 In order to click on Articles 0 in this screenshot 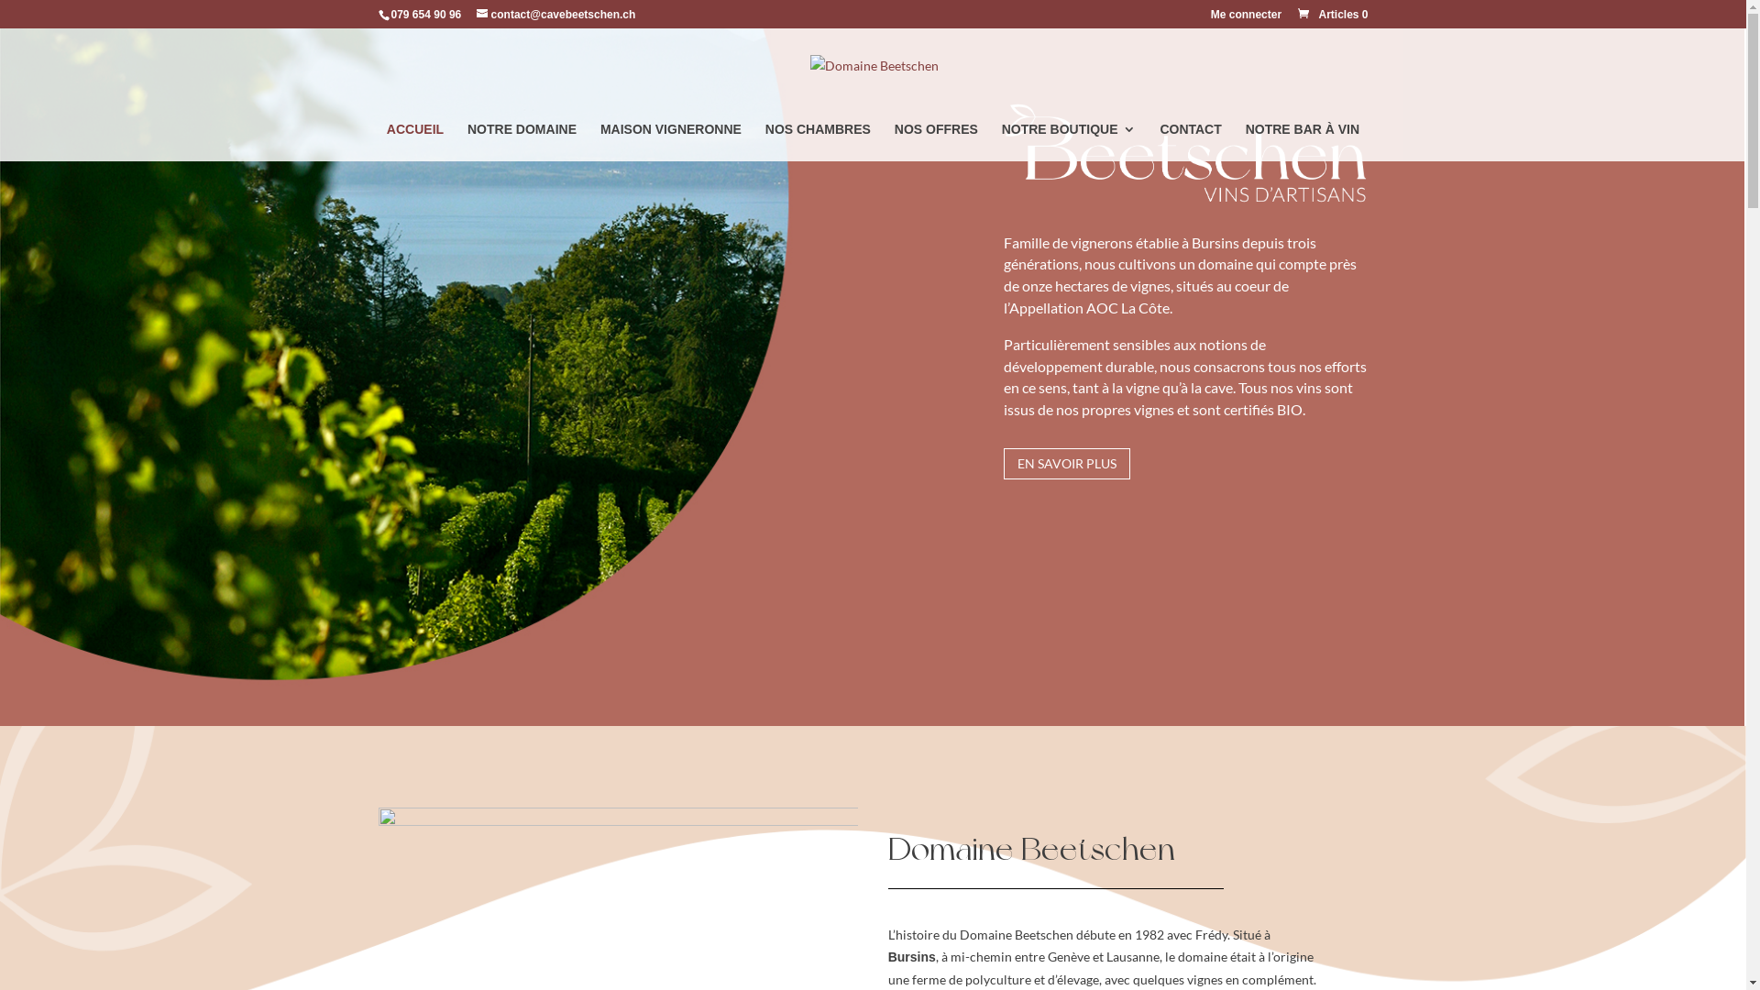, I will do `click(1331, 15)`.